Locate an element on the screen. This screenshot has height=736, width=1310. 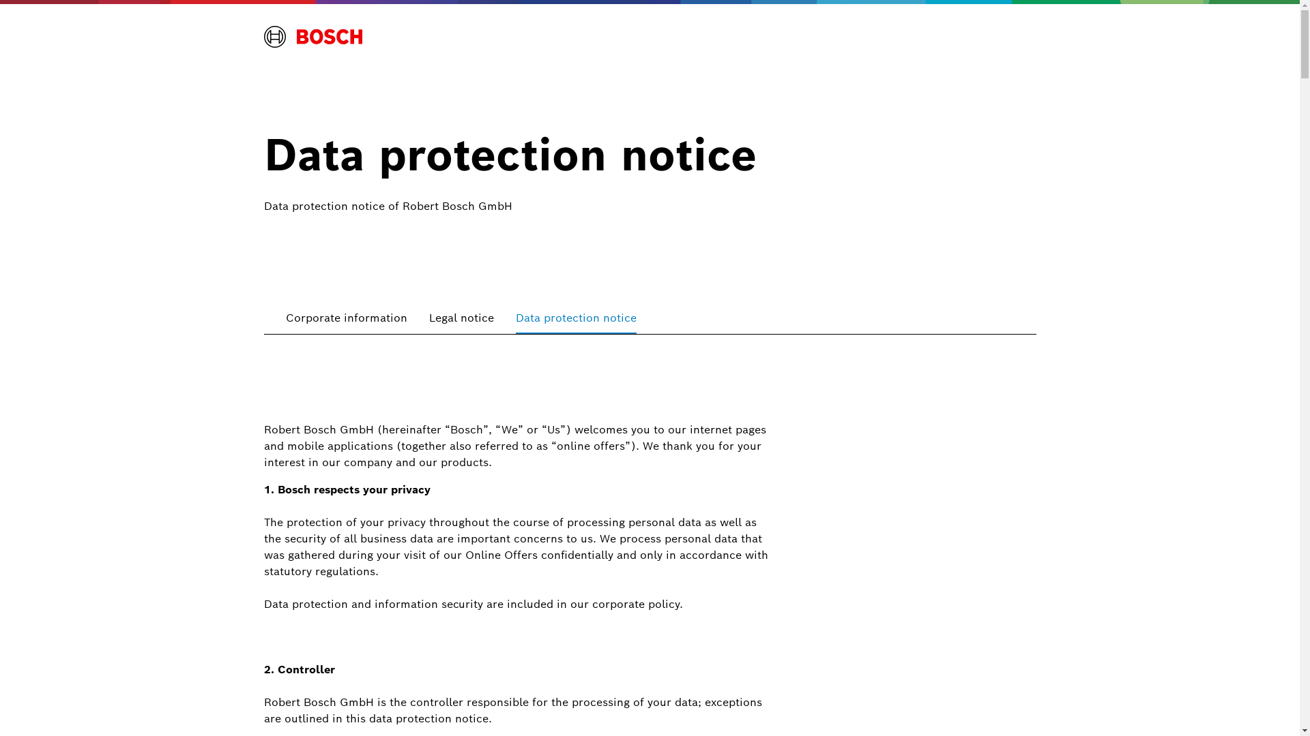
Corporate information is located at coordinates (346, 318).